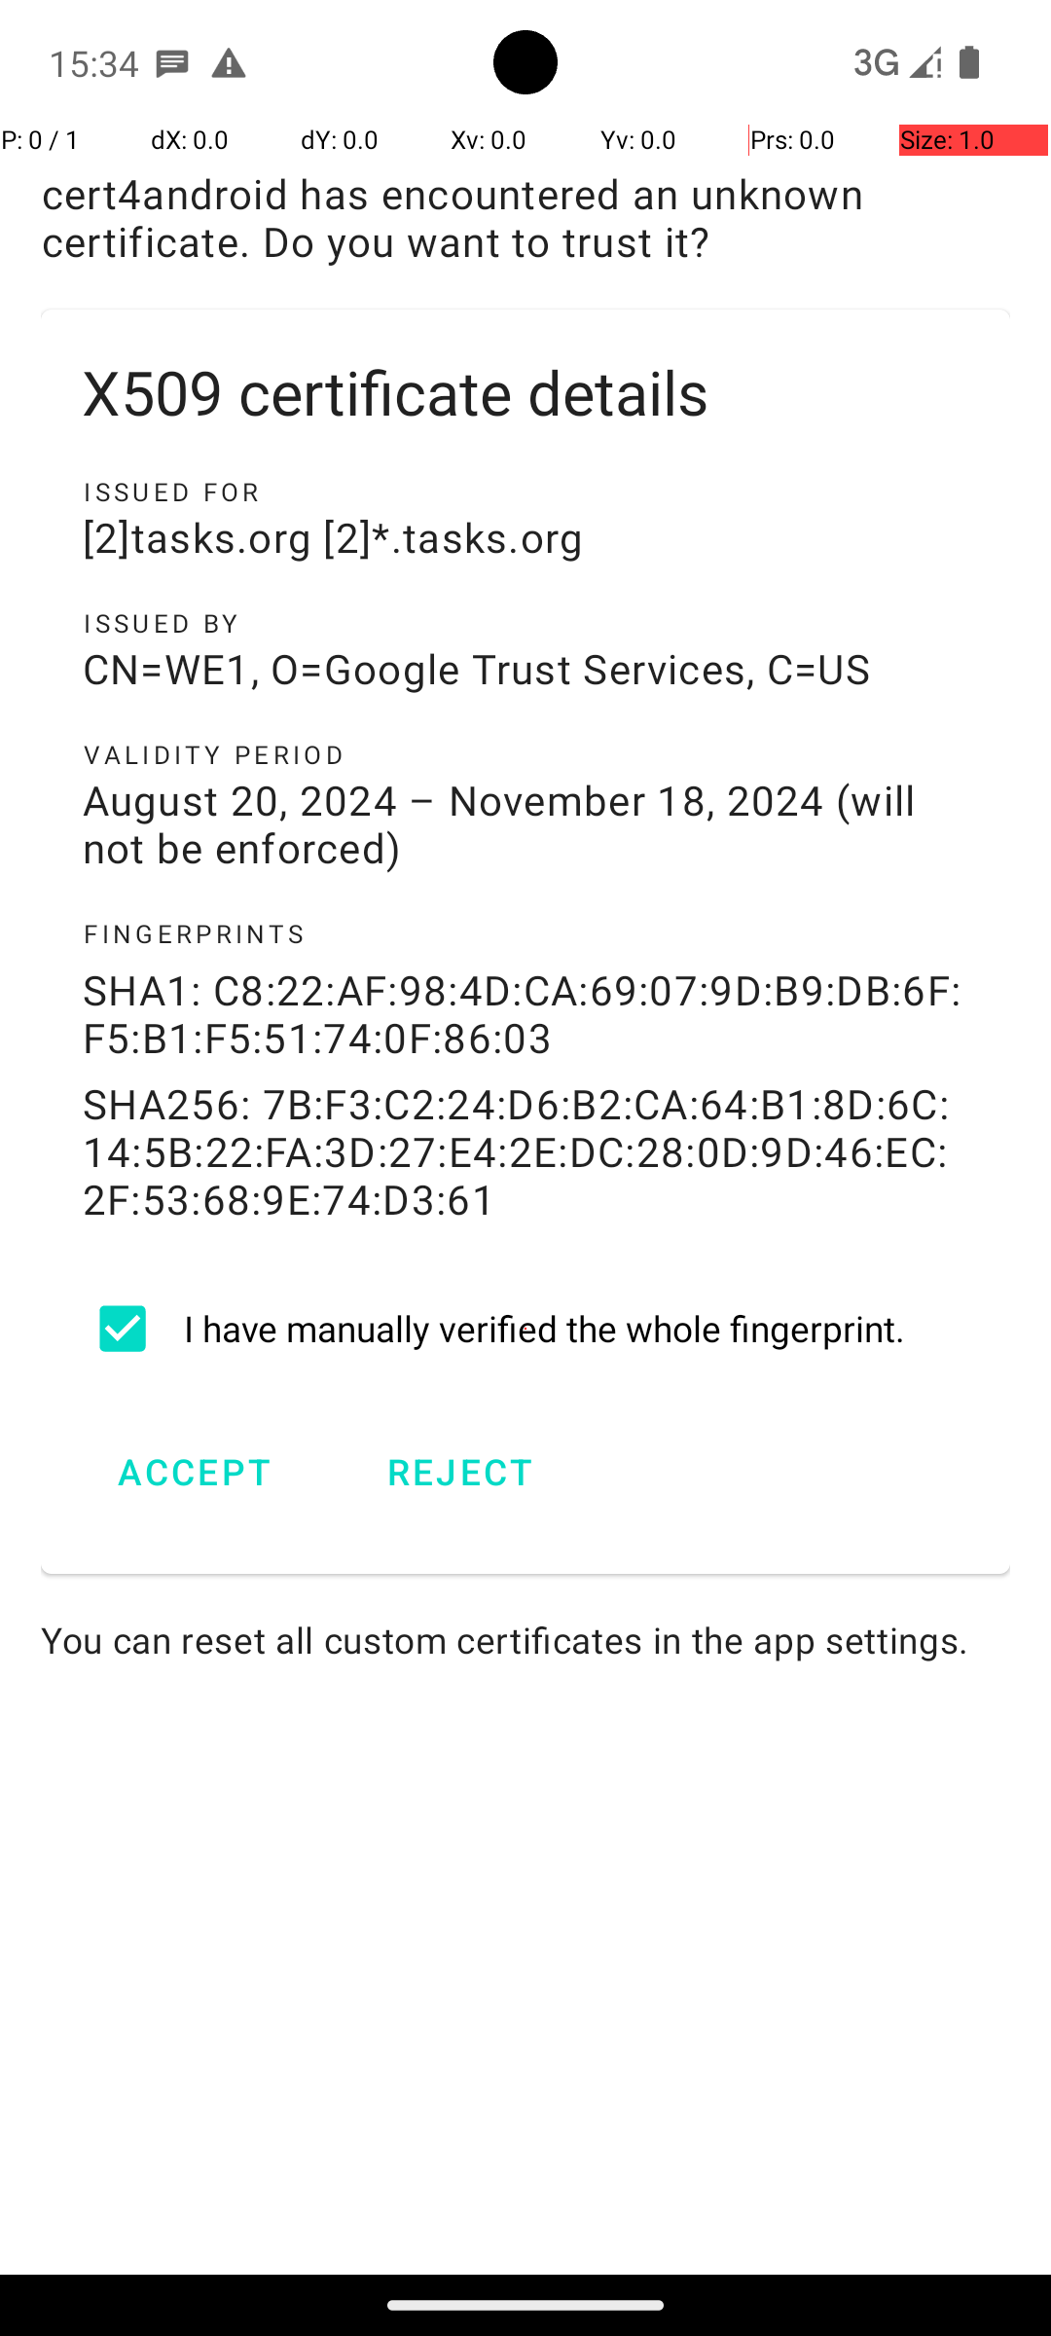 The width and height of the screenshot is (1051, 2336). What do you see at coordinates (525, 823) in the screenshot?
I see `August 20, 2024 – November 18, 2024 (will not be enforced)` at bounding box center [525, 823].